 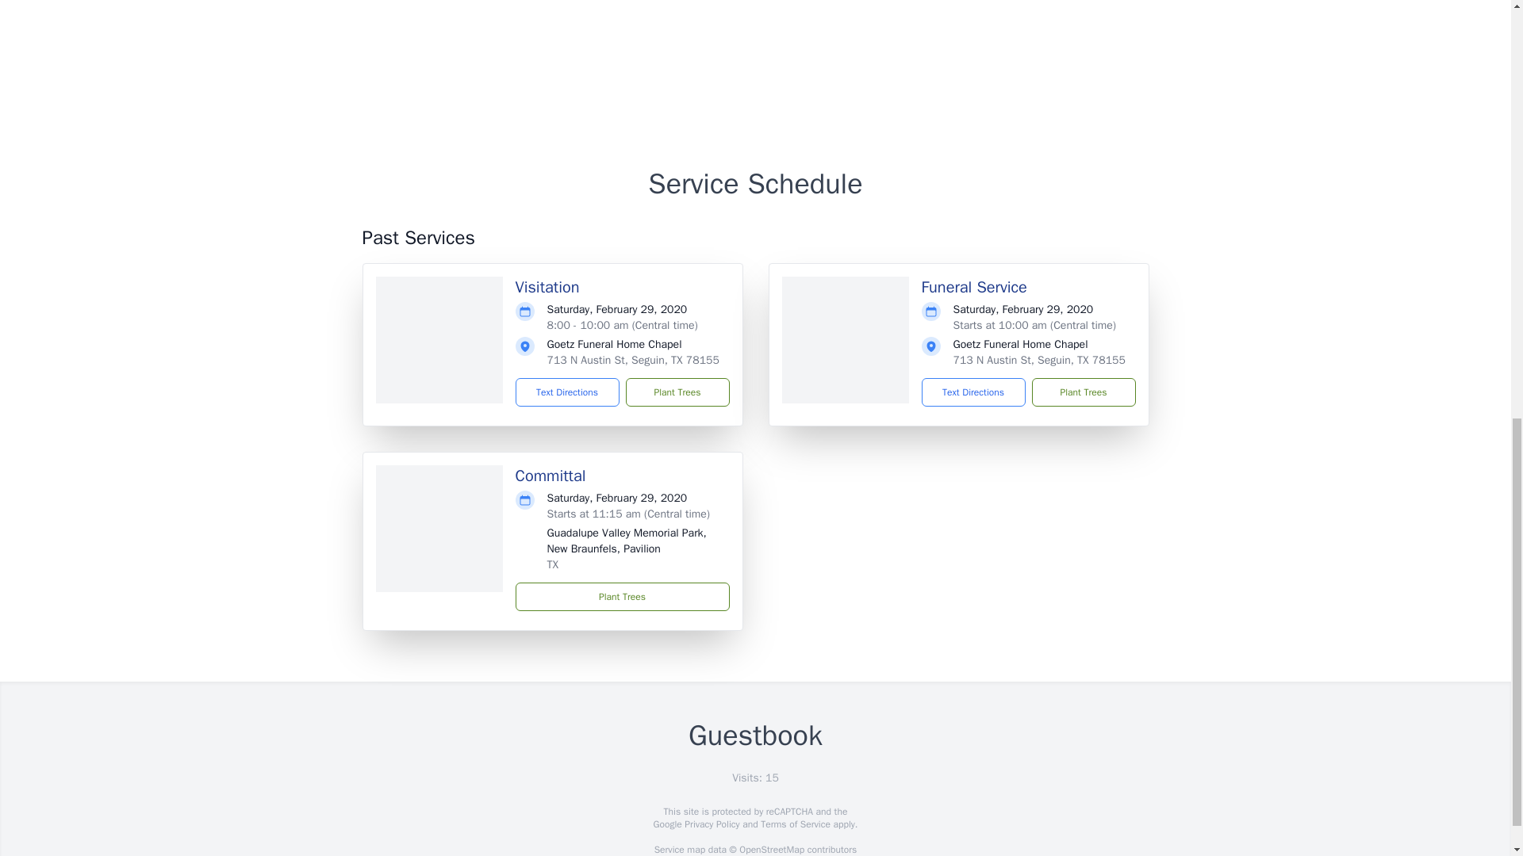 What do you see at coordinates (622, 597) in the screenshot?
I see `Plant Trees` at bounding box center [622, 597].